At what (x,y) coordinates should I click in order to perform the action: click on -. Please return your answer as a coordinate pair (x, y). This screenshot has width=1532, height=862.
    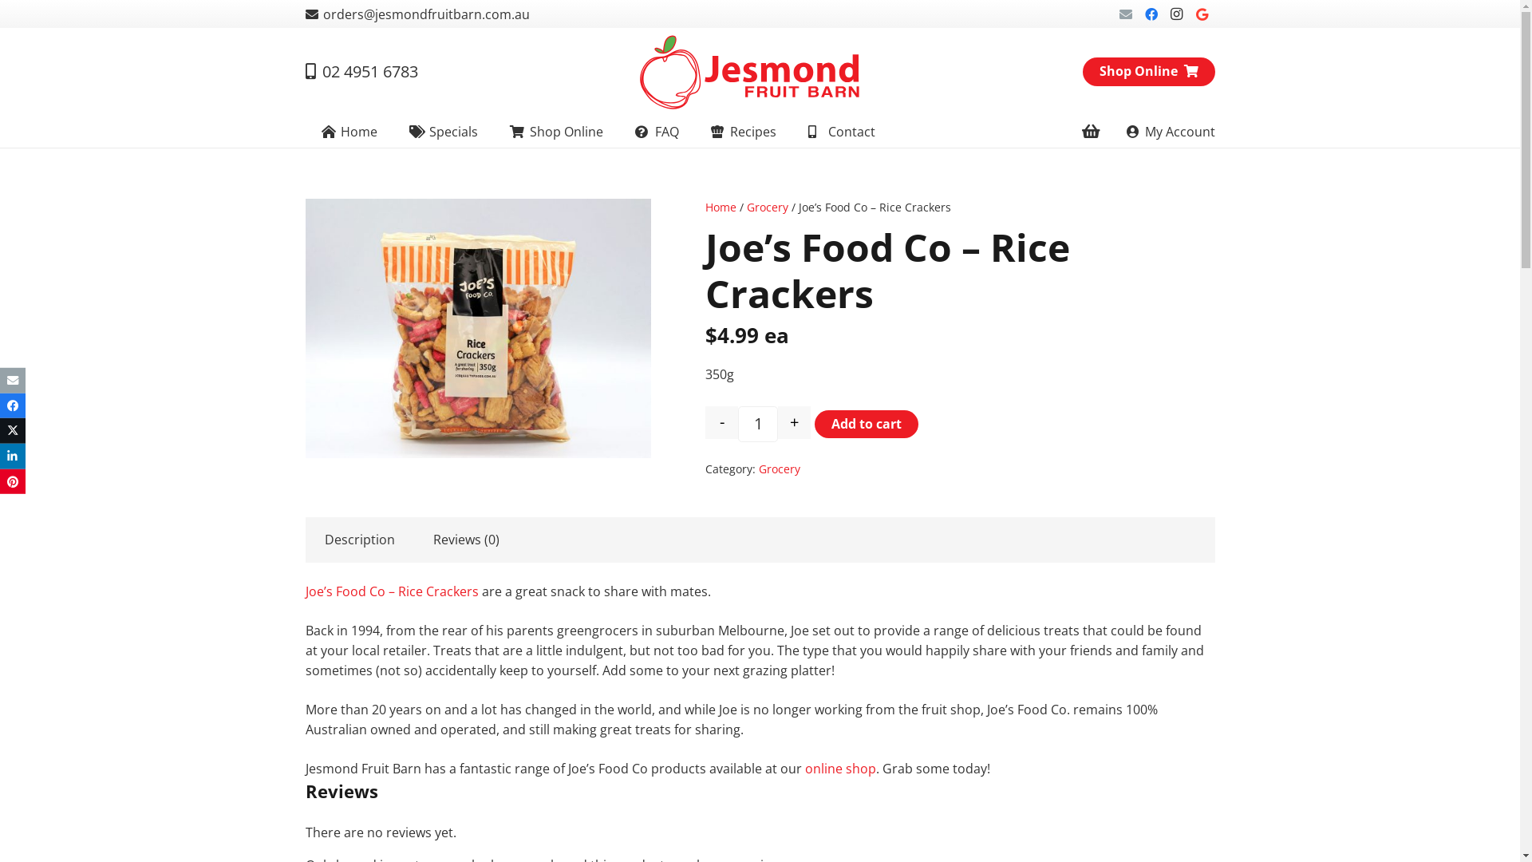
    Looking at the image, I should click on (721, 422).